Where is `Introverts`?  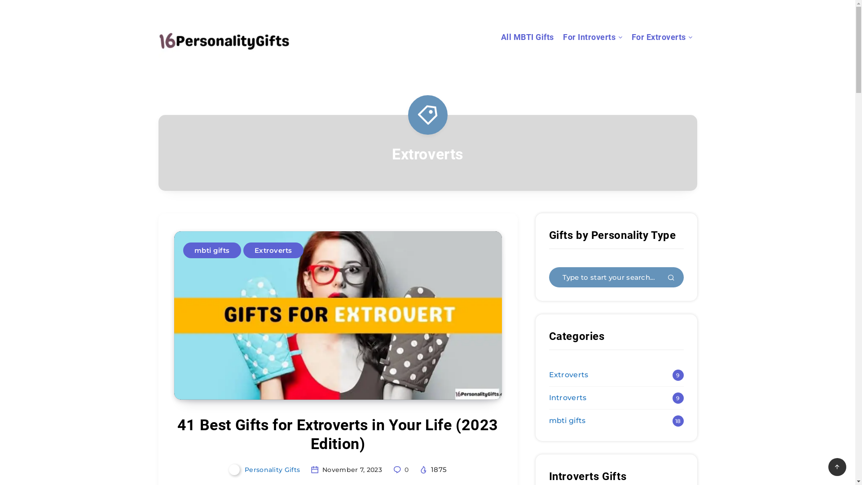 Introverts is located at coordinates (567, 398).